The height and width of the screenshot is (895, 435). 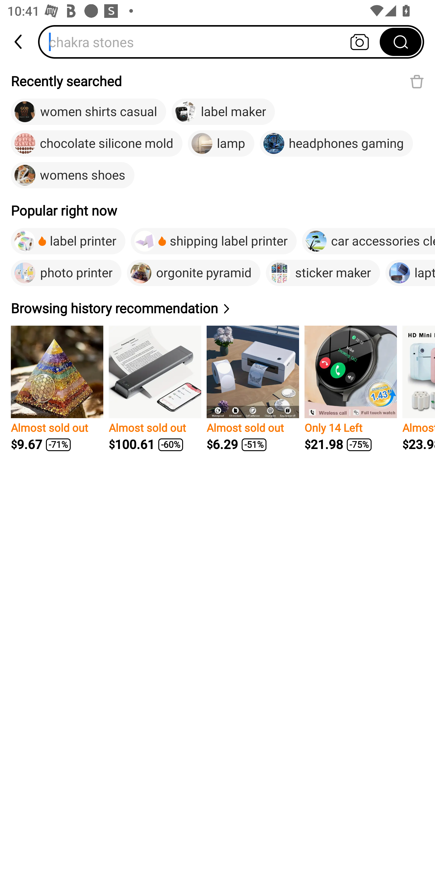 What do you see at coordinates (223, 112) in the screenshot?
I see `label maker` at bounding box center [223, 112].